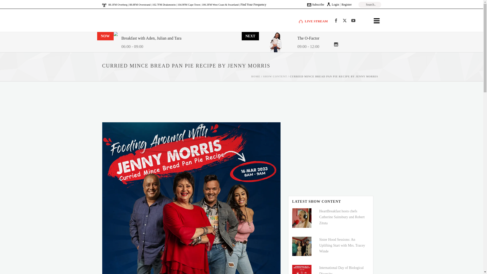 This screenshot has height=274, width=487. Describe the element at coordinates (253, 4) in the screenshot. I see `Find Your Frequency` at that location.